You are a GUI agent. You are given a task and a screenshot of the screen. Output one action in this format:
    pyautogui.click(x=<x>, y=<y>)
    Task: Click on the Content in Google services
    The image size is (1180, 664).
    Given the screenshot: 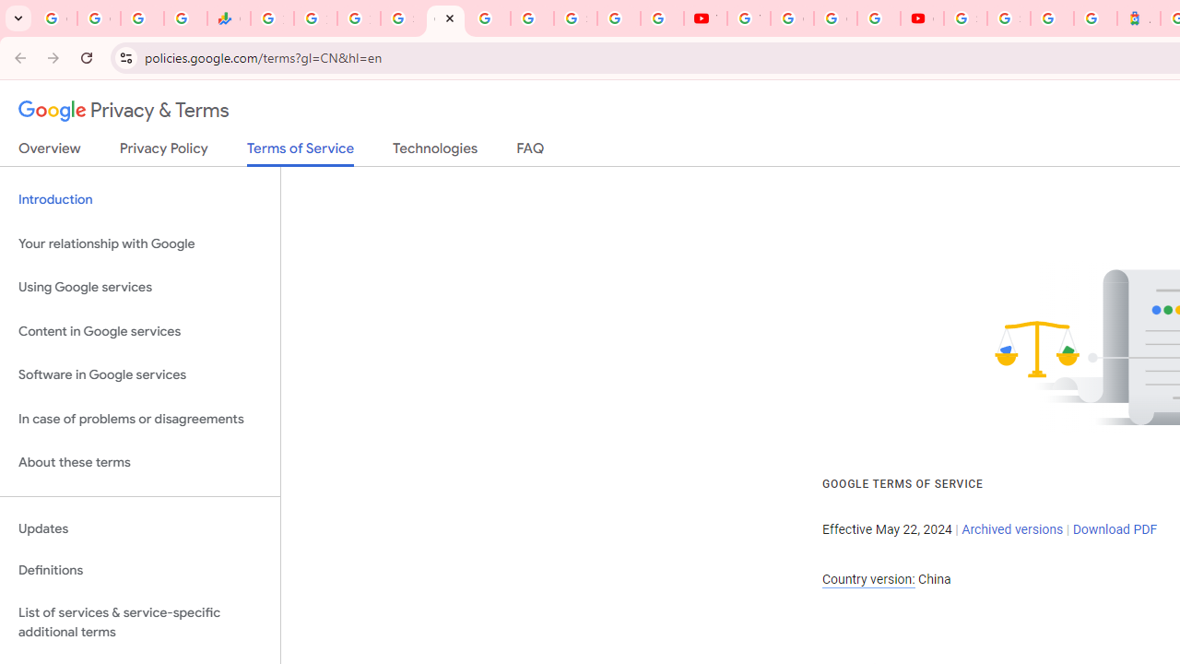 What is the action you would take?
    pyautogui.click(x=140, y=330)
    